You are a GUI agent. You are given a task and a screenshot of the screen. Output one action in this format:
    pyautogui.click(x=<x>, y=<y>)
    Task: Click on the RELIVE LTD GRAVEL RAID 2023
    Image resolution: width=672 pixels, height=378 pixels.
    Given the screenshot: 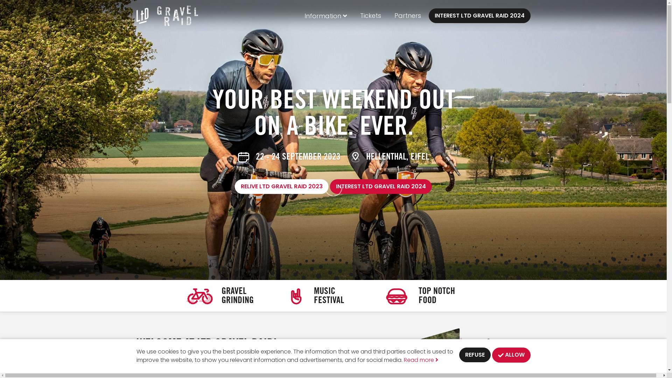 What is the action you would take?
    pyautogui.click(x=282, y=187)
    